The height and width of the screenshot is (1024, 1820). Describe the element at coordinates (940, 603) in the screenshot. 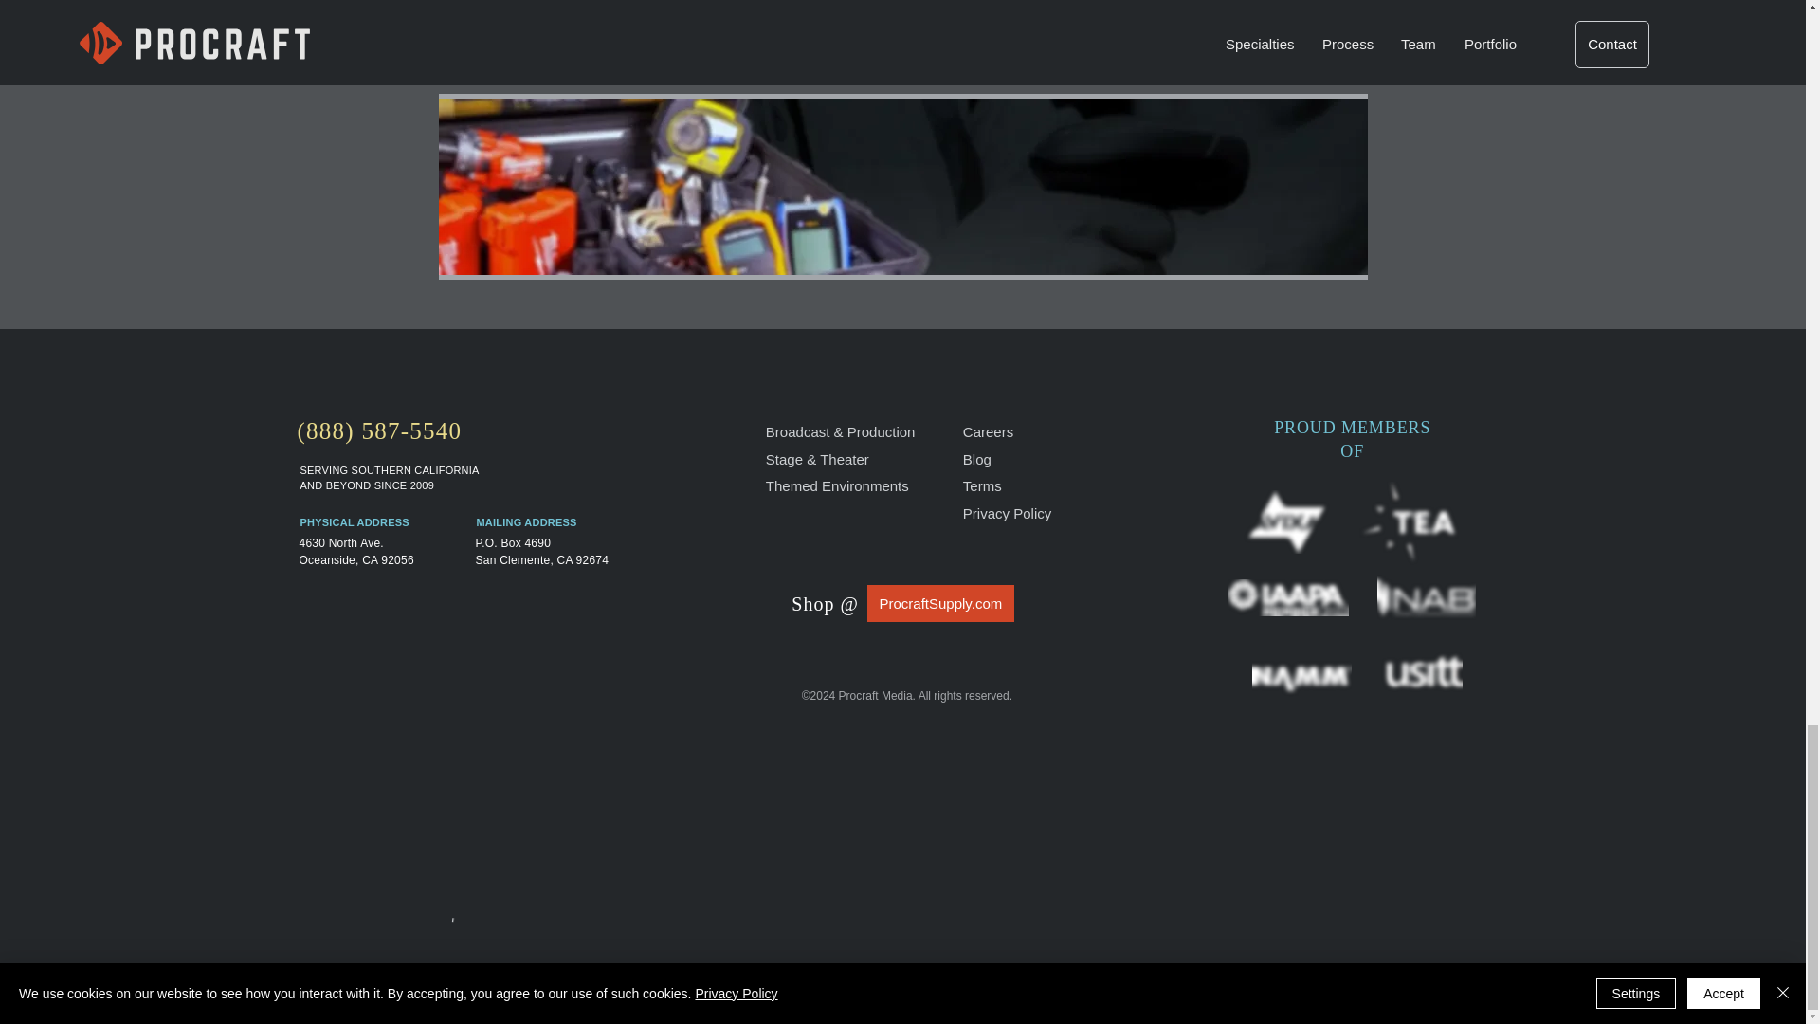

I see `ProcraftSupply.com` at that location.